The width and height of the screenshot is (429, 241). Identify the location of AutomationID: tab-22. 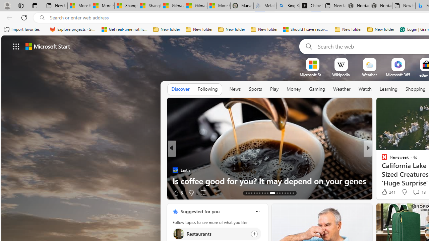
(271, 193).